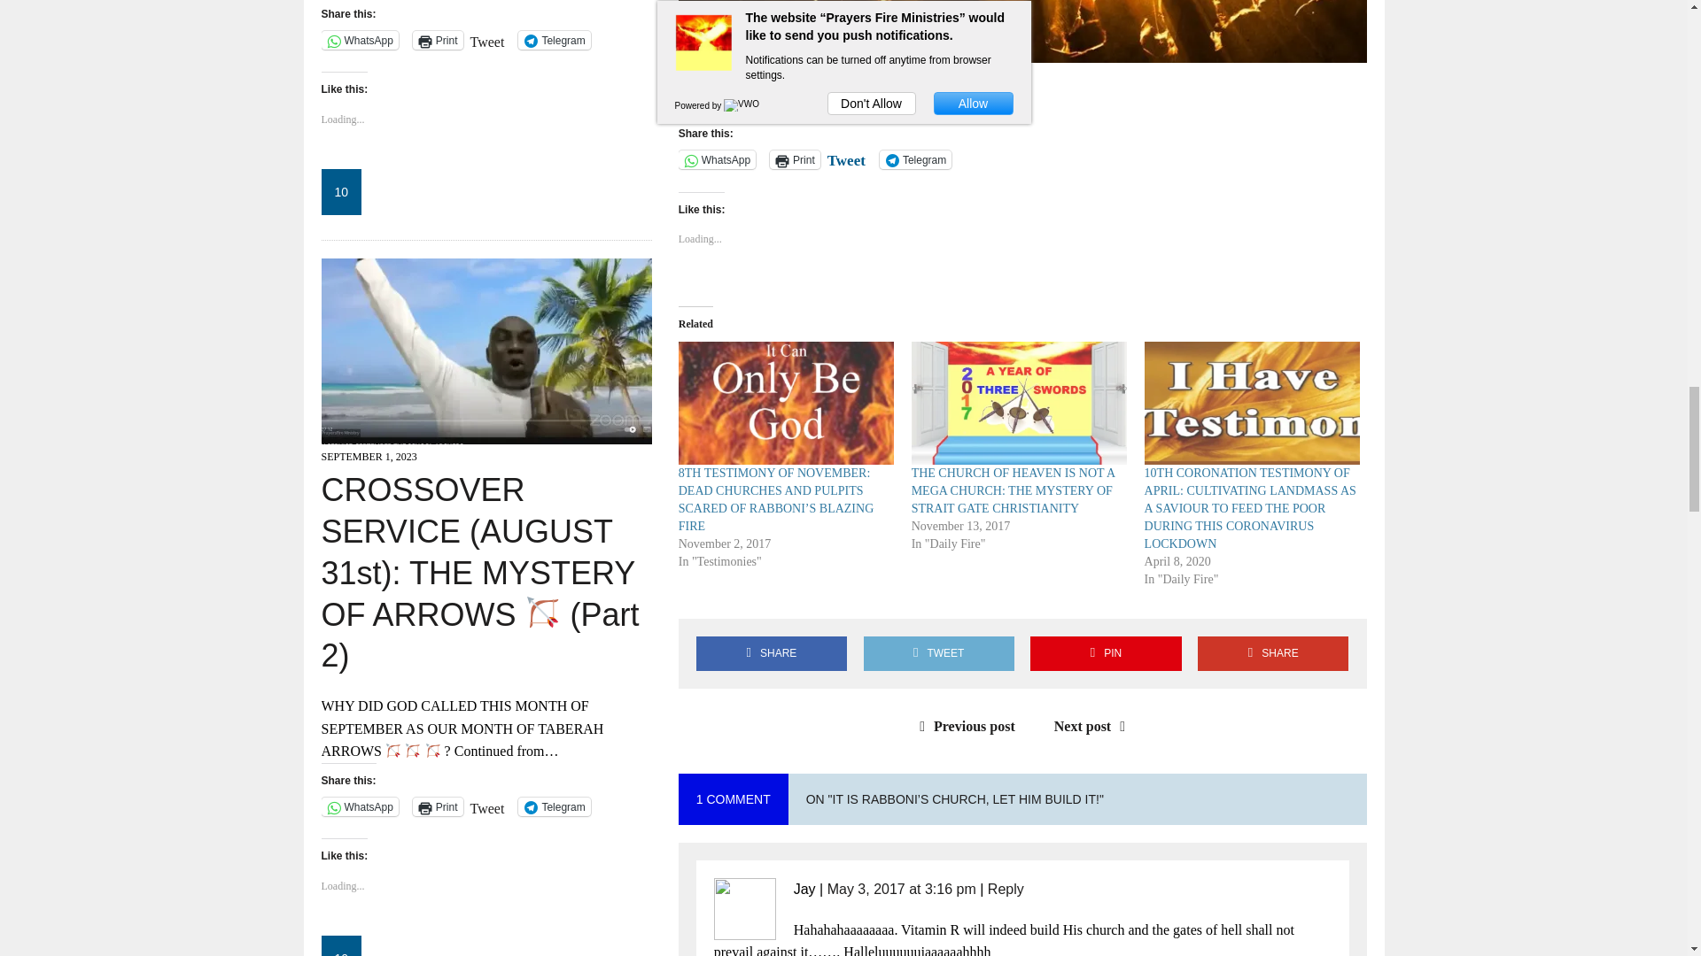 This screenshot has height=956, width=1701. I want to click on Click to print, so click(795, 159).